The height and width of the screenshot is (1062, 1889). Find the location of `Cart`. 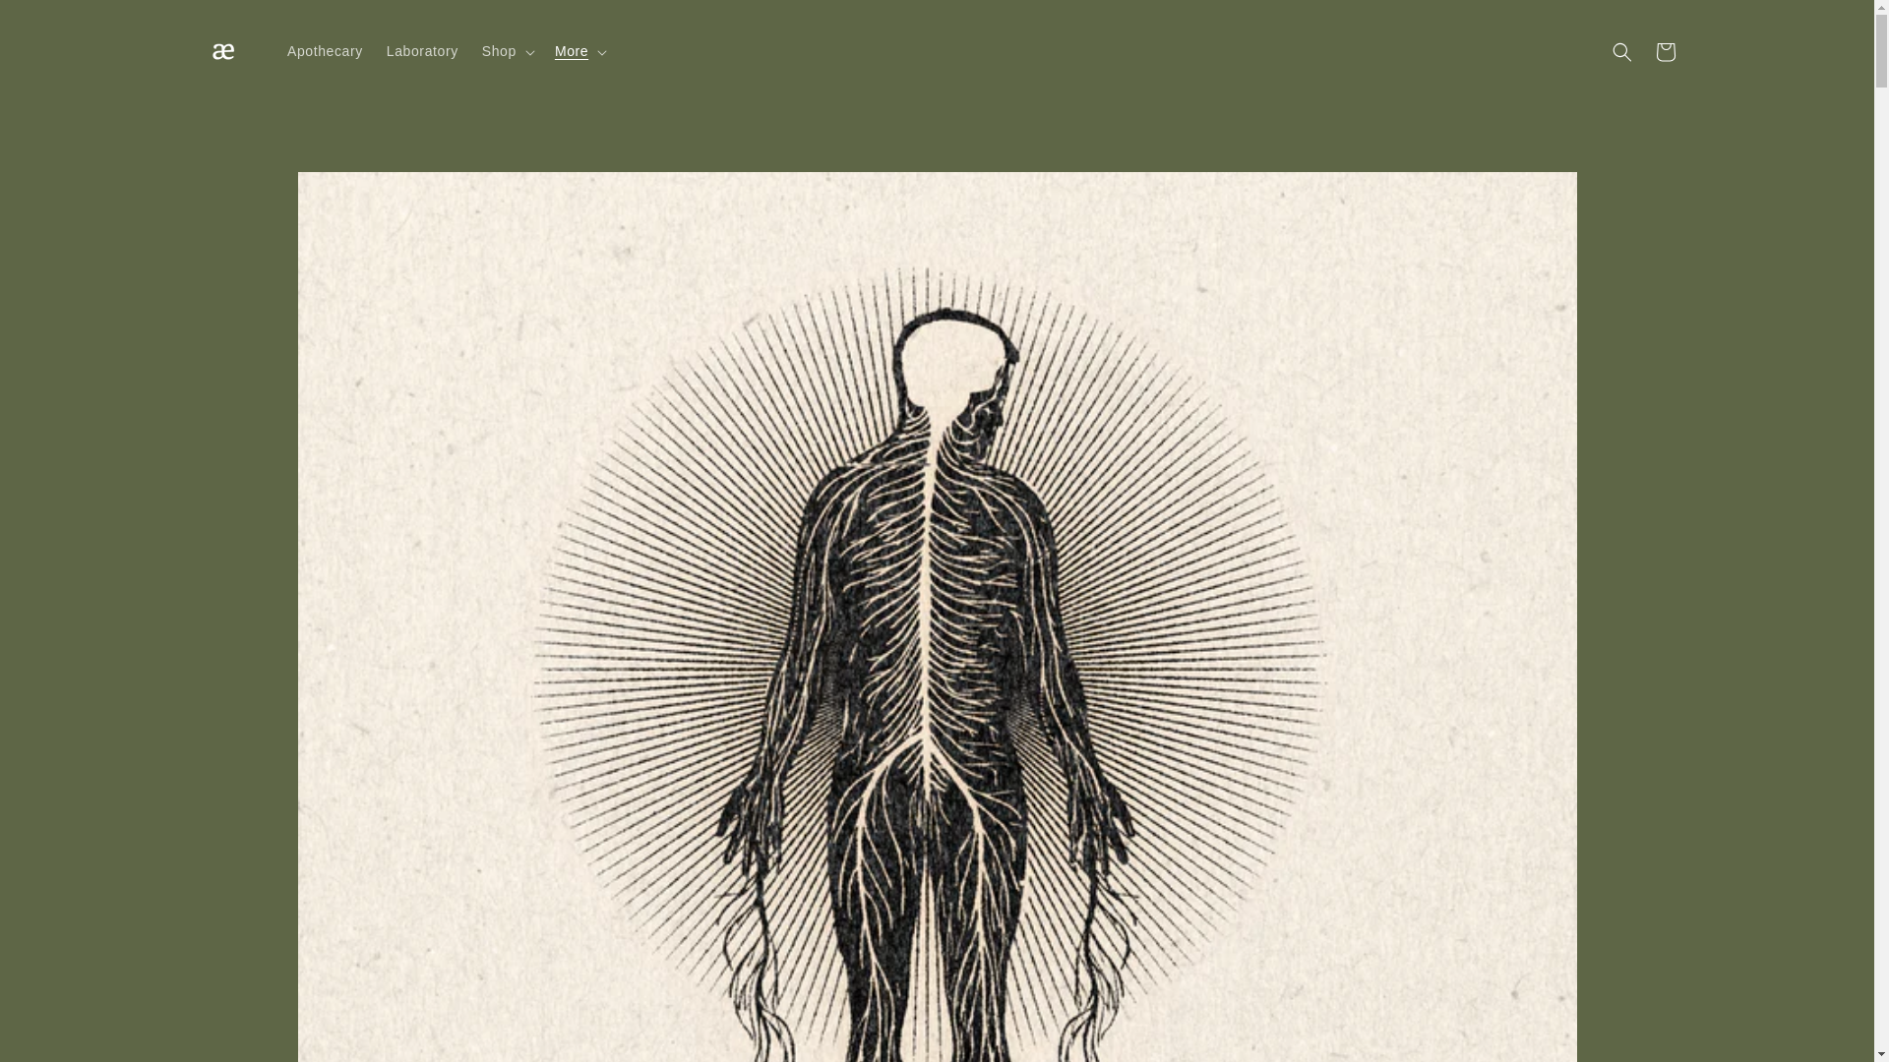

Cart is located at coordinates (1665, 51).